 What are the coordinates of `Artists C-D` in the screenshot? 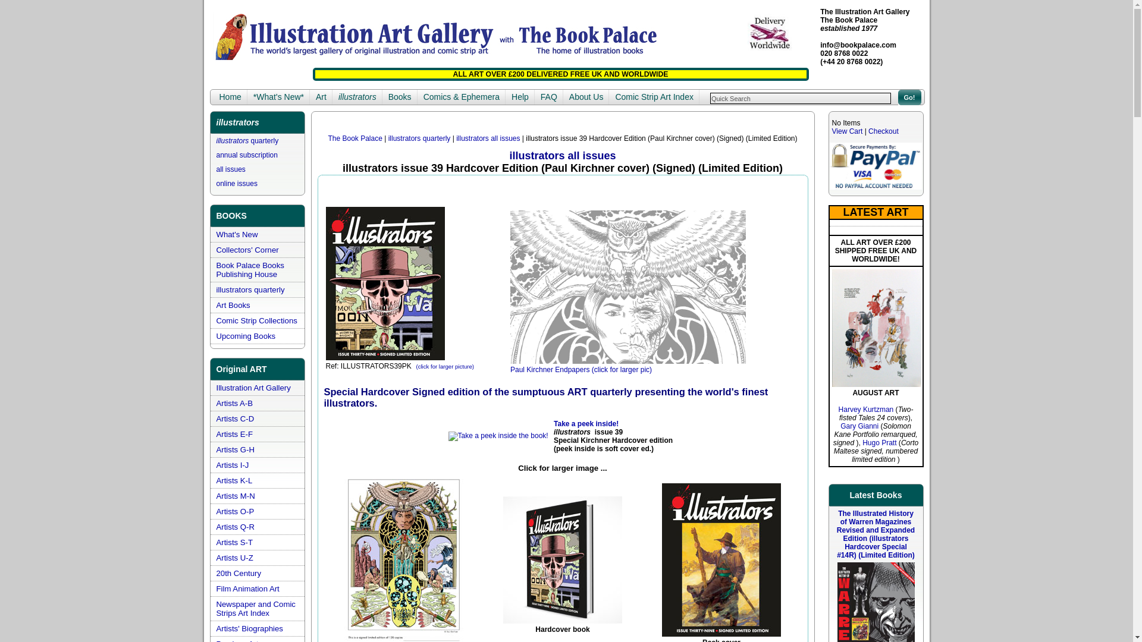 It's located at (236, 418).